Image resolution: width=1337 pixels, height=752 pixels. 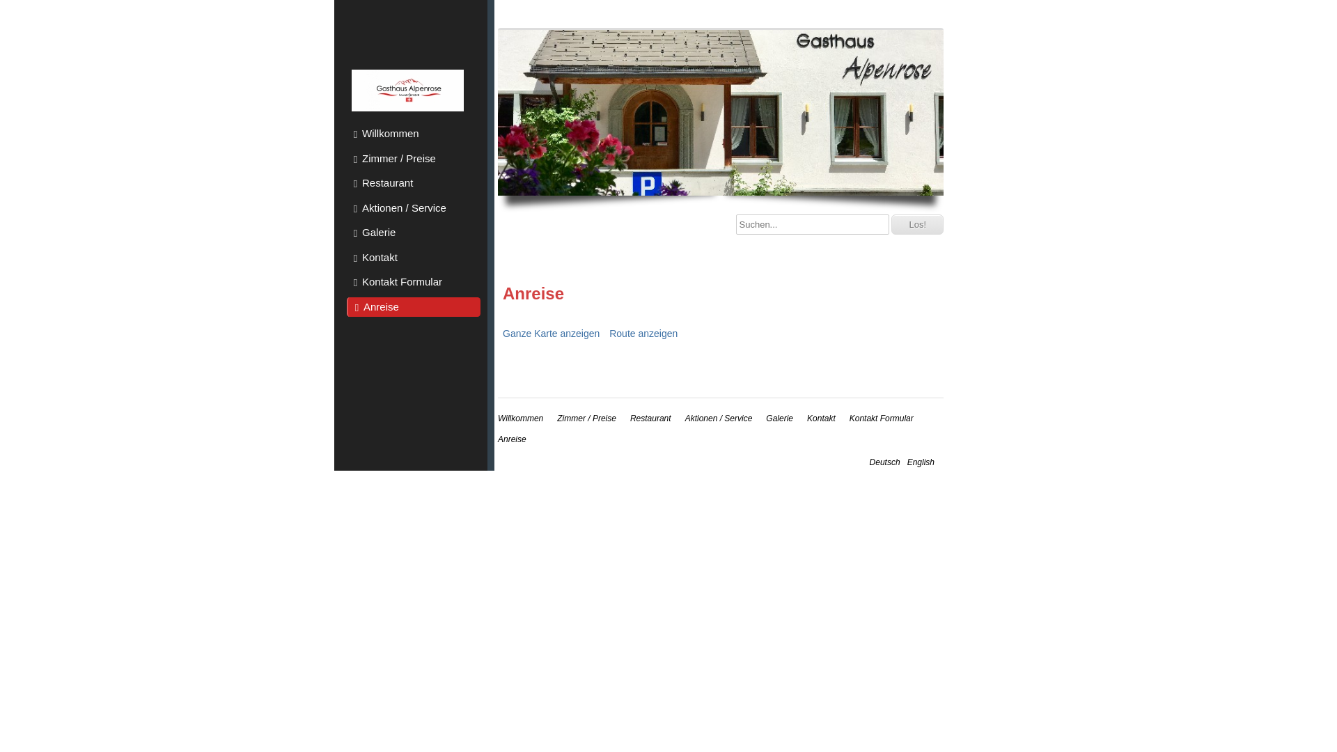 I want to click on Galerie, so click(x=780, y=418).